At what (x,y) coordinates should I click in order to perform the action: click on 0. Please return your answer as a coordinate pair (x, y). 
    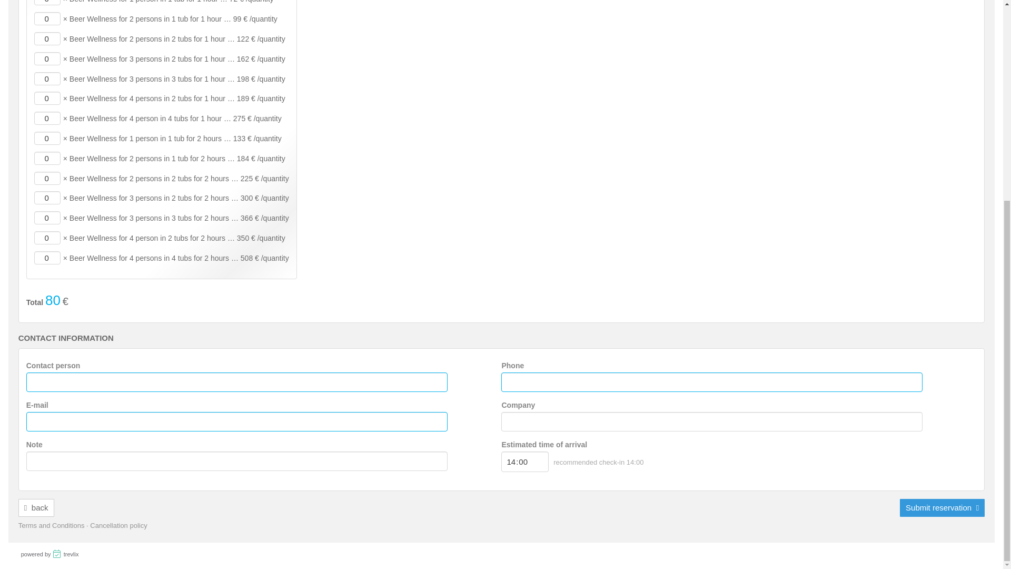
    Looking at the image, I should click on (47, 18).